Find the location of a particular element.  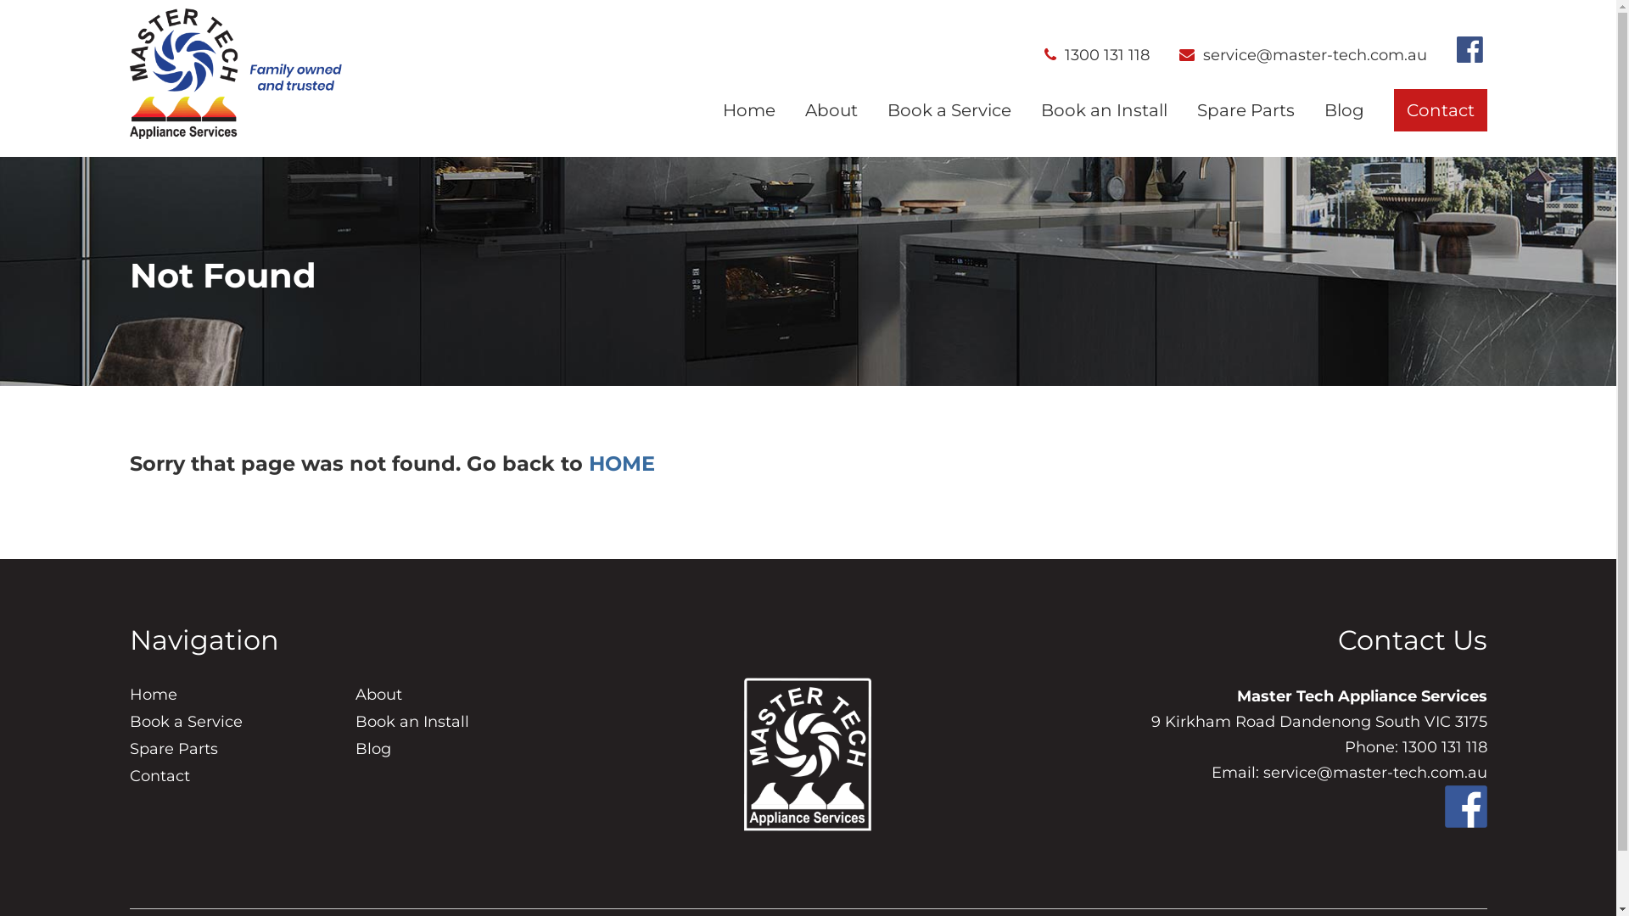

About is located at coordinates (830, 112).